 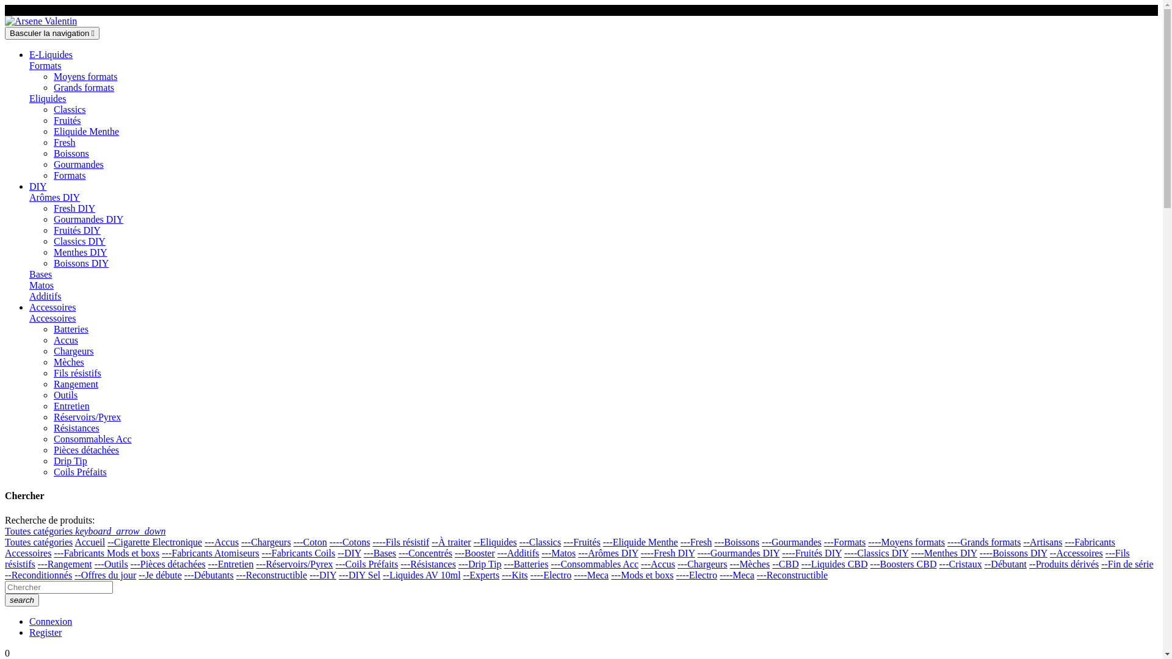 What do you see at coordinates (350, 542) in the screenshot?
I see `----Cotons` at bounding box center [350, 542].